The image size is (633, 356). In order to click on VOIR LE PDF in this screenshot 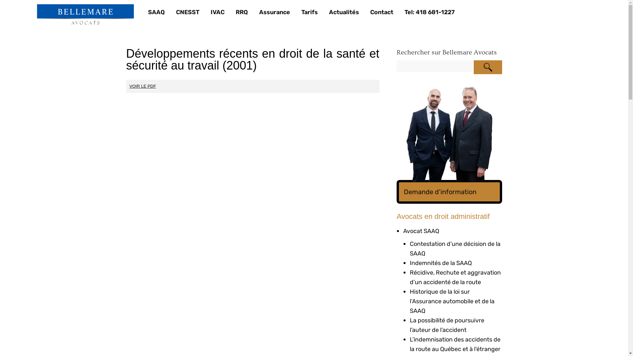, I will do `click(143, 86)`.